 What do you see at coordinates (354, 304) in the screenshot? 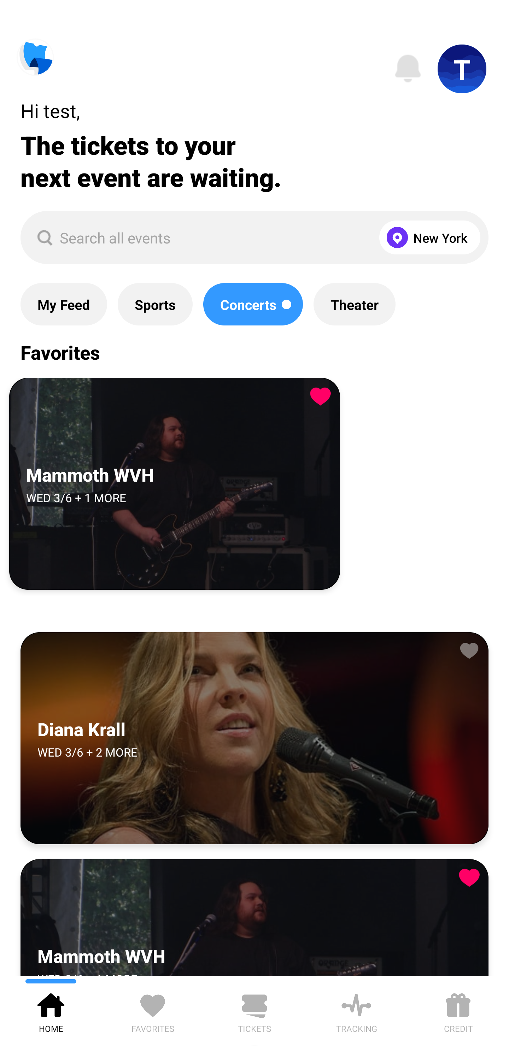
I see `Theater` at bounding box center [354, 304].